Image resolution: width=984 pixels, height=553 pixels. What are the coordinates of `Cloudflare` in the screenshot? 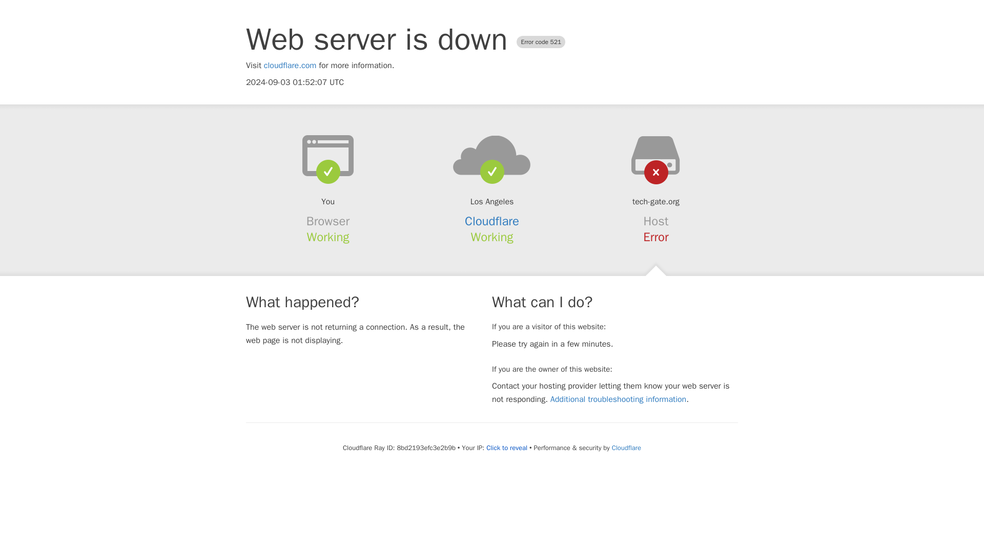 It's located at (626, 448).